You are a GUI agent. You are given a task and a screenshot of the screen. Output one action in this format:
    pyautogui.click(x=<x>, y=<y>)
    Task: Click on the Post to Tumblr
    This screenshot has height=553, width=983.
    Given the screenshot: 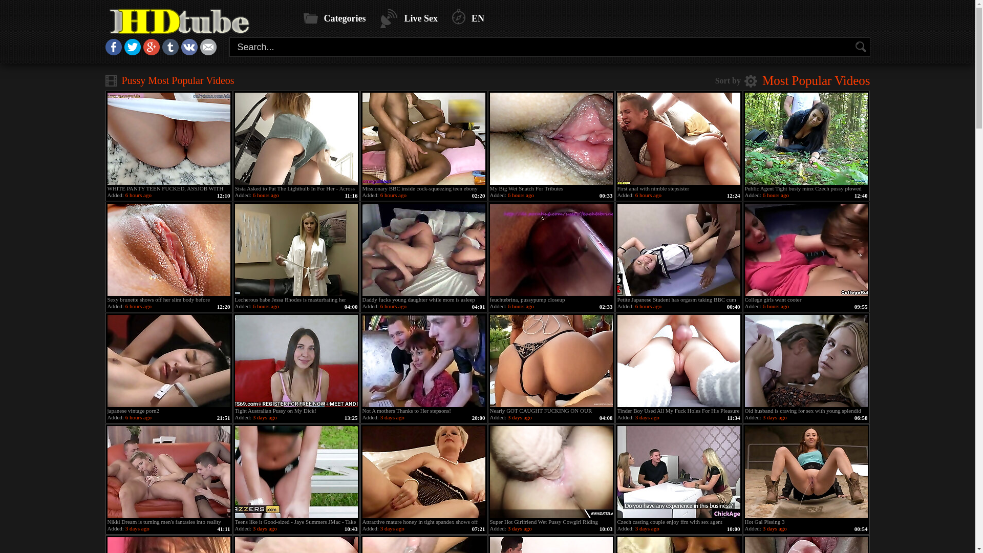 What is the action you would take?
    pyautogui.click(x=170, y=52)
    